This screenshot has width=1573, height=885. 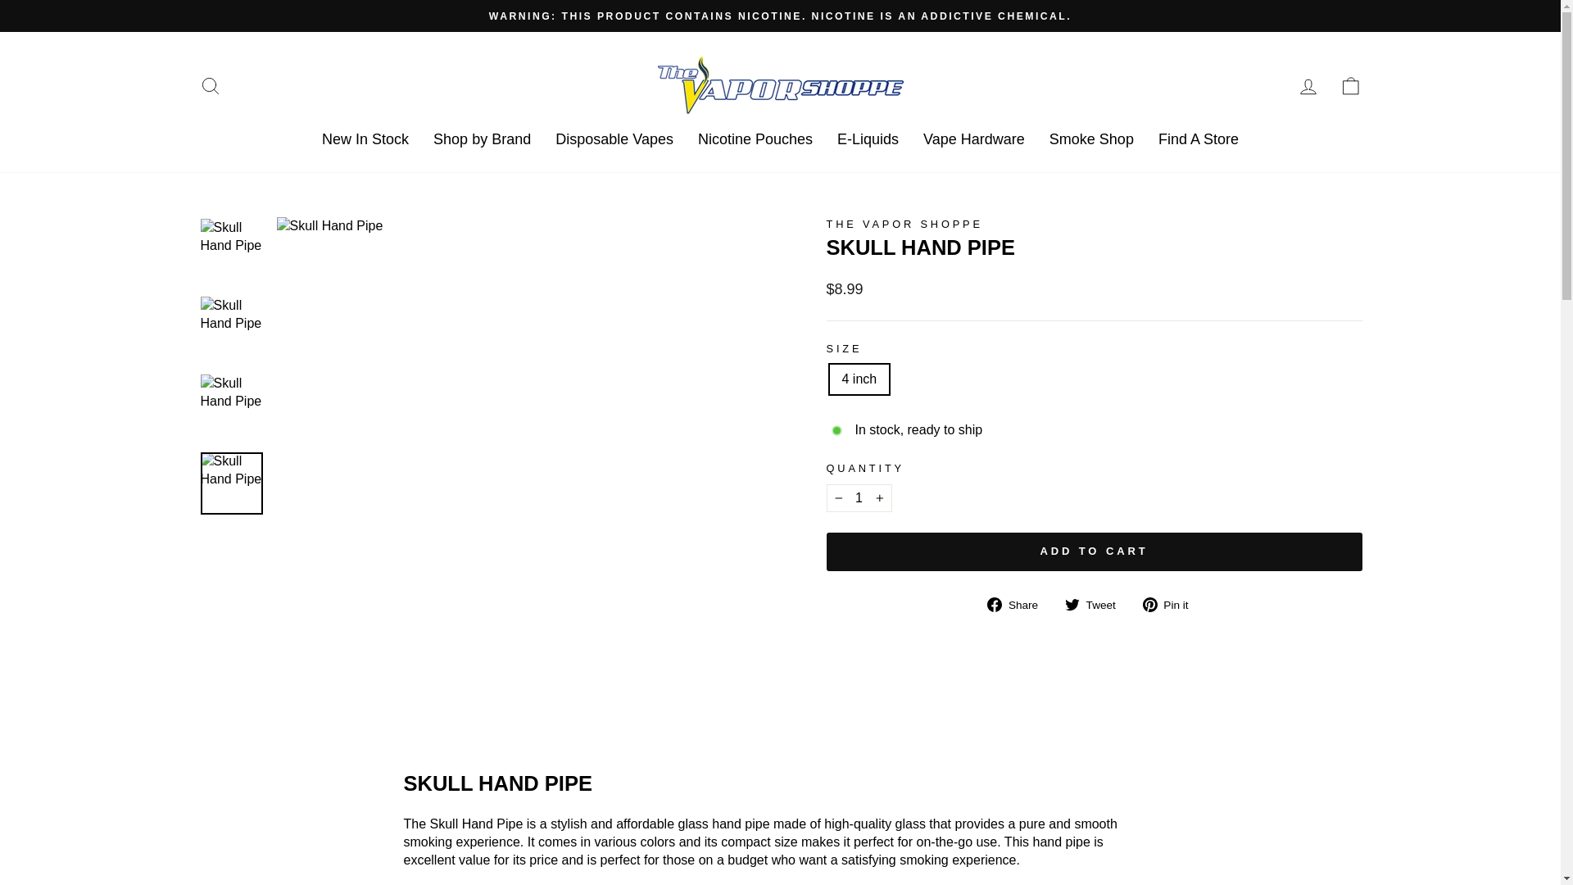 I want to click on Share on Facebook, so click(x=1019, y=605).